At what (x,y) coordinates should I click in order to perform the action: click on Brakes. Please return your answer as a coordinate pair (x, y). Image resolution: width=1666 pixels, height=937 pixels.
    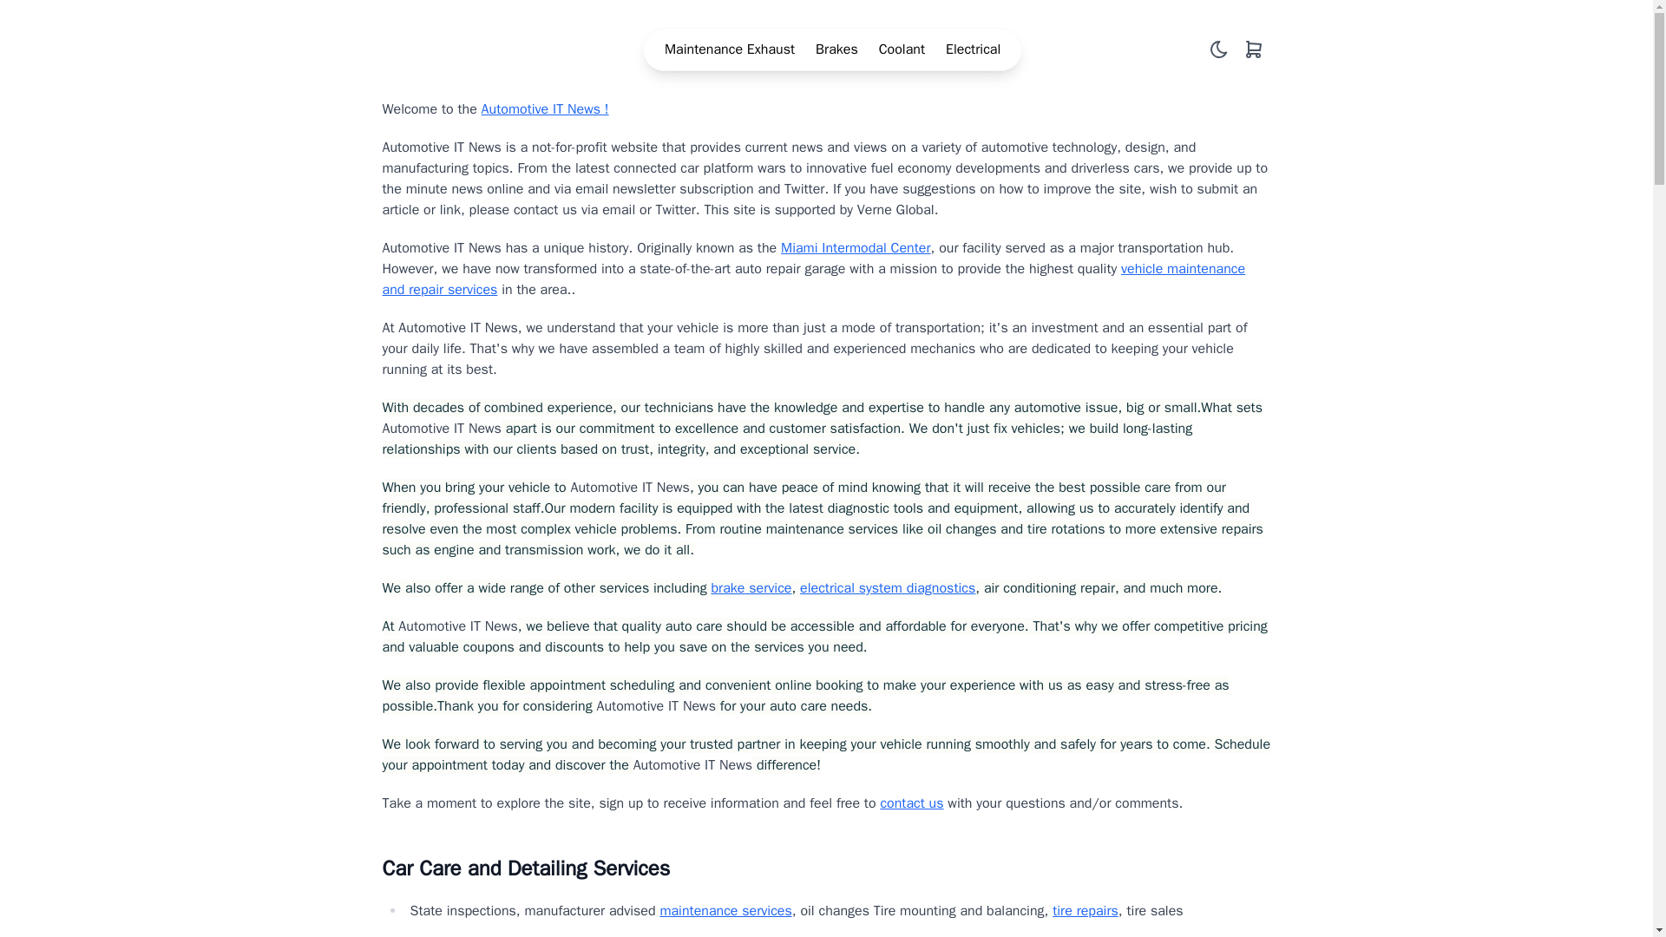
    Looking at the image, I should click on (836, 49).